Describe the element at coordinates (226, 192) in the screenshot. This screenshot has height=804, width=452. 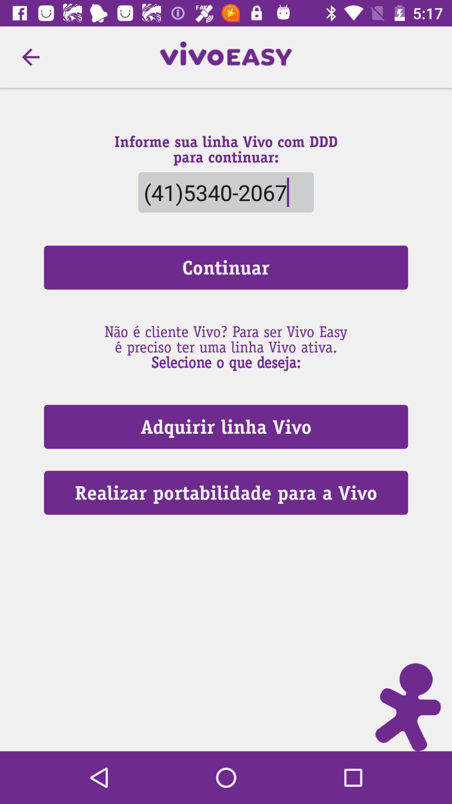
I see `select item above continuar` at that location.